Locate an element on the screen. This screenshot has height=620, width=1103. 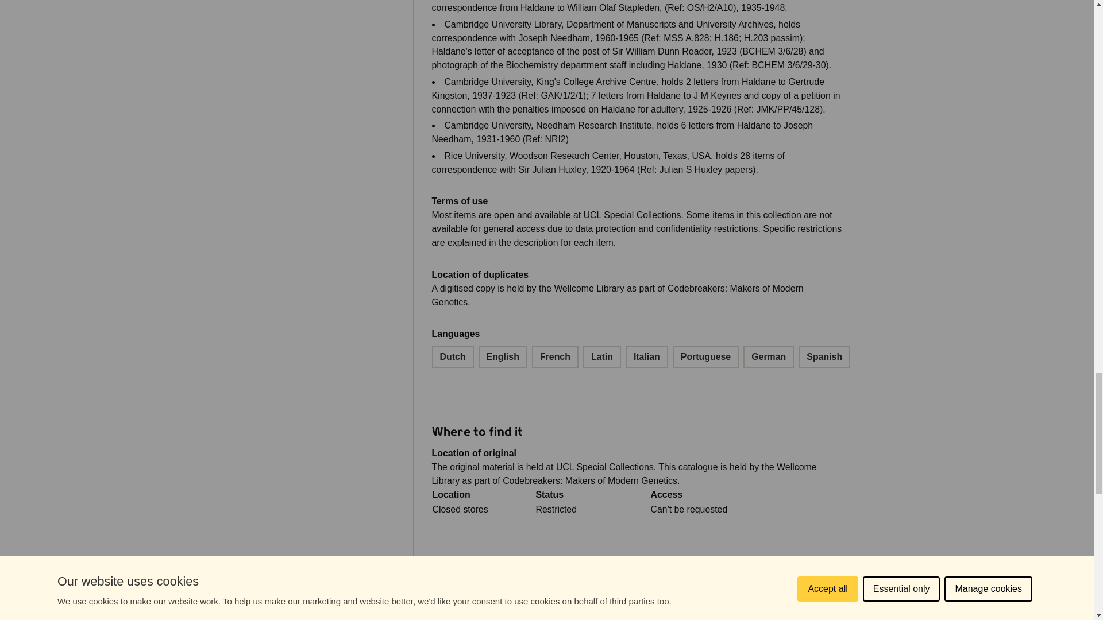
Dutch is located at coordinates (453, 356).